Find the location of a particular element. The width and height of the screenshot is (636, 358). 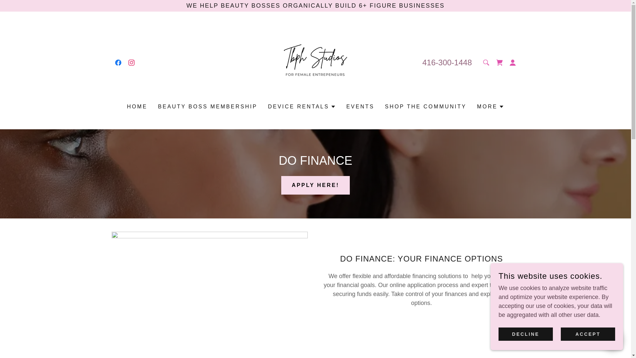

416-300-1448 is located at coordinates (447, 62).